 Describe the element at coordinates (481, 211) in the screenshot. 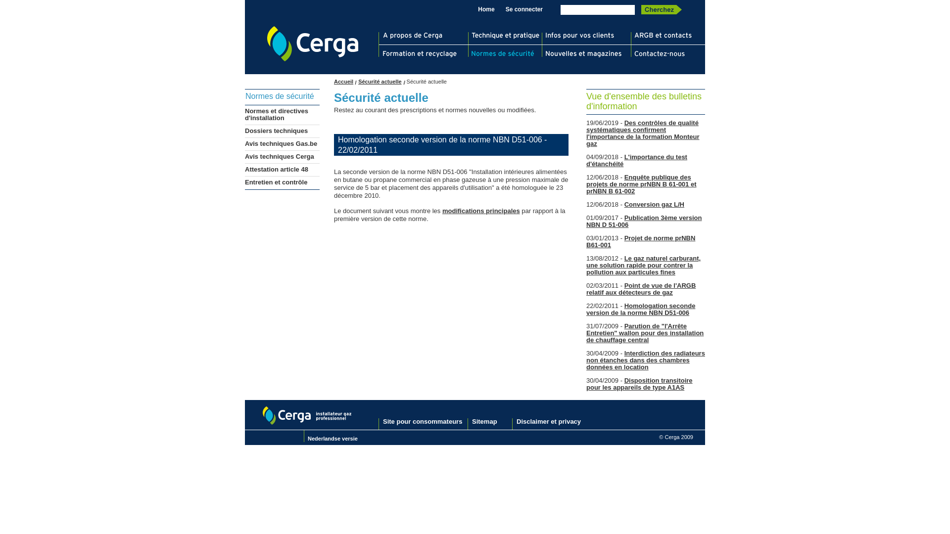

I see `modifications principales` at that location.